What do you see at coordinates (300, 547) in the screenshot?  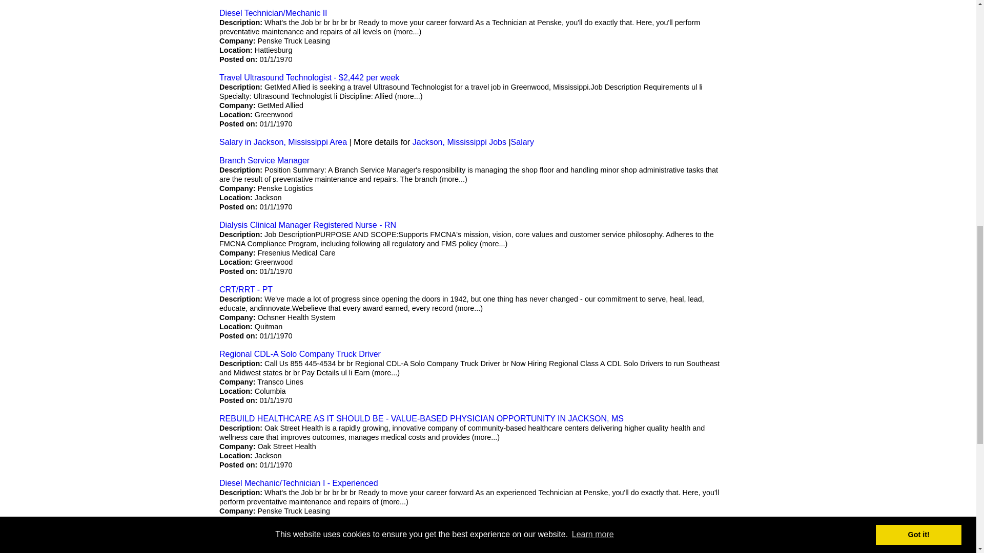 I see `Regional CDL-A Solo Company Truck Driver` at bounding box center [300, 547].